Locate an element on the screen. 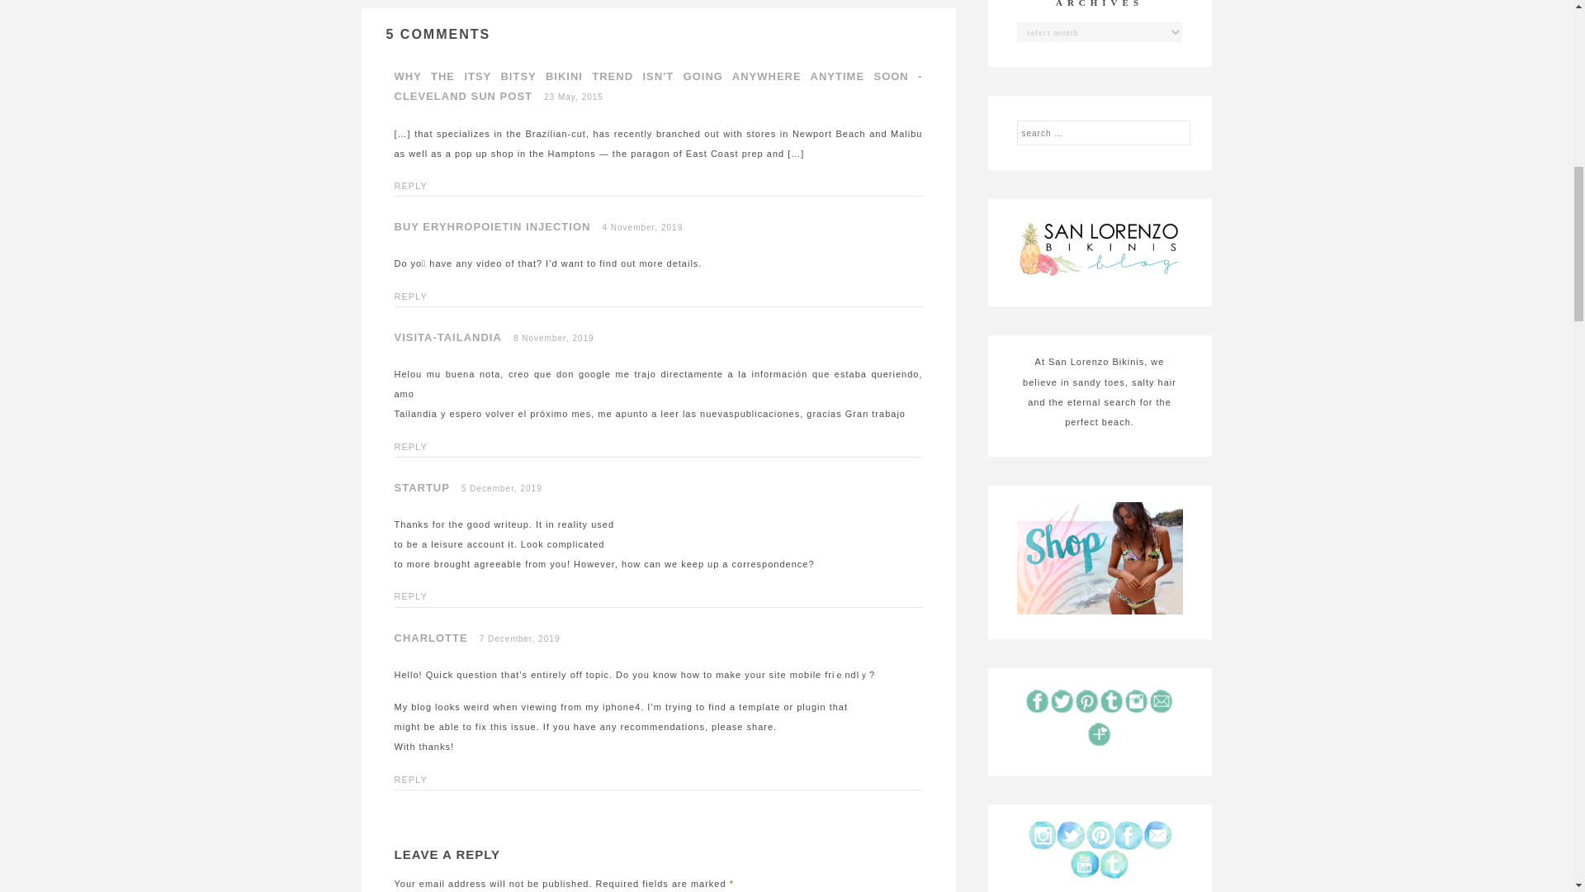 The image size is (1585, 892). REPLY is located at coordinates (411, 446).